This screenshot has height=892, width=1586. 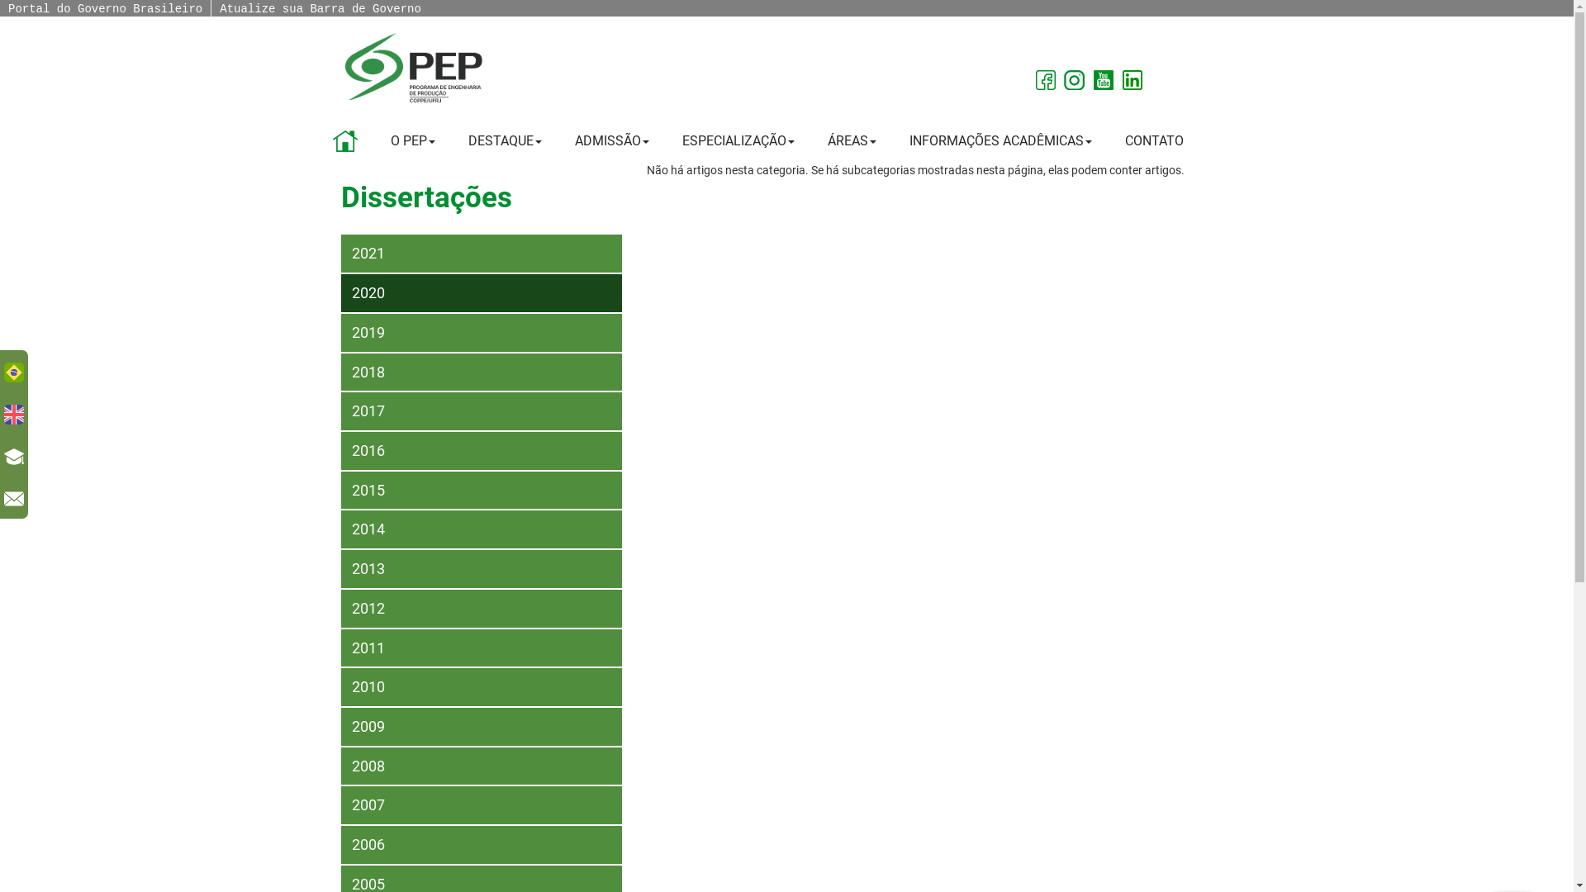 I want to click on 2011, so click(x=481, y=649).